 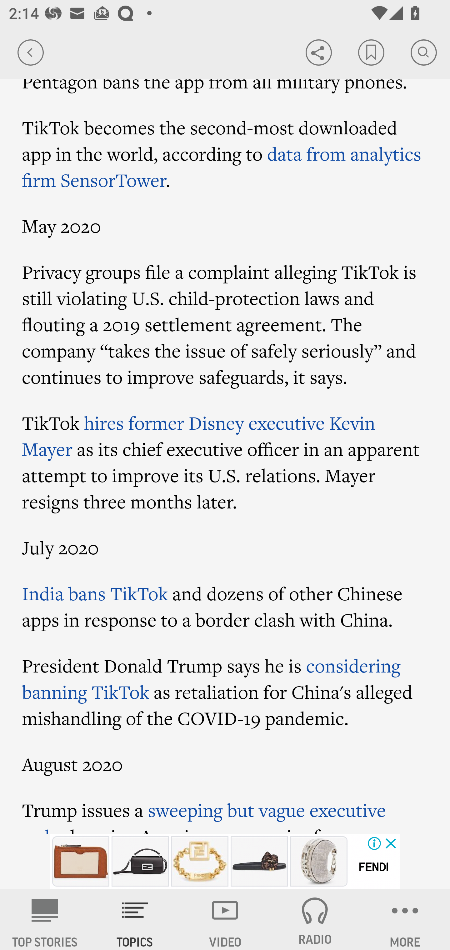 I want to click on TOPICS, so click(x=135, y=919).